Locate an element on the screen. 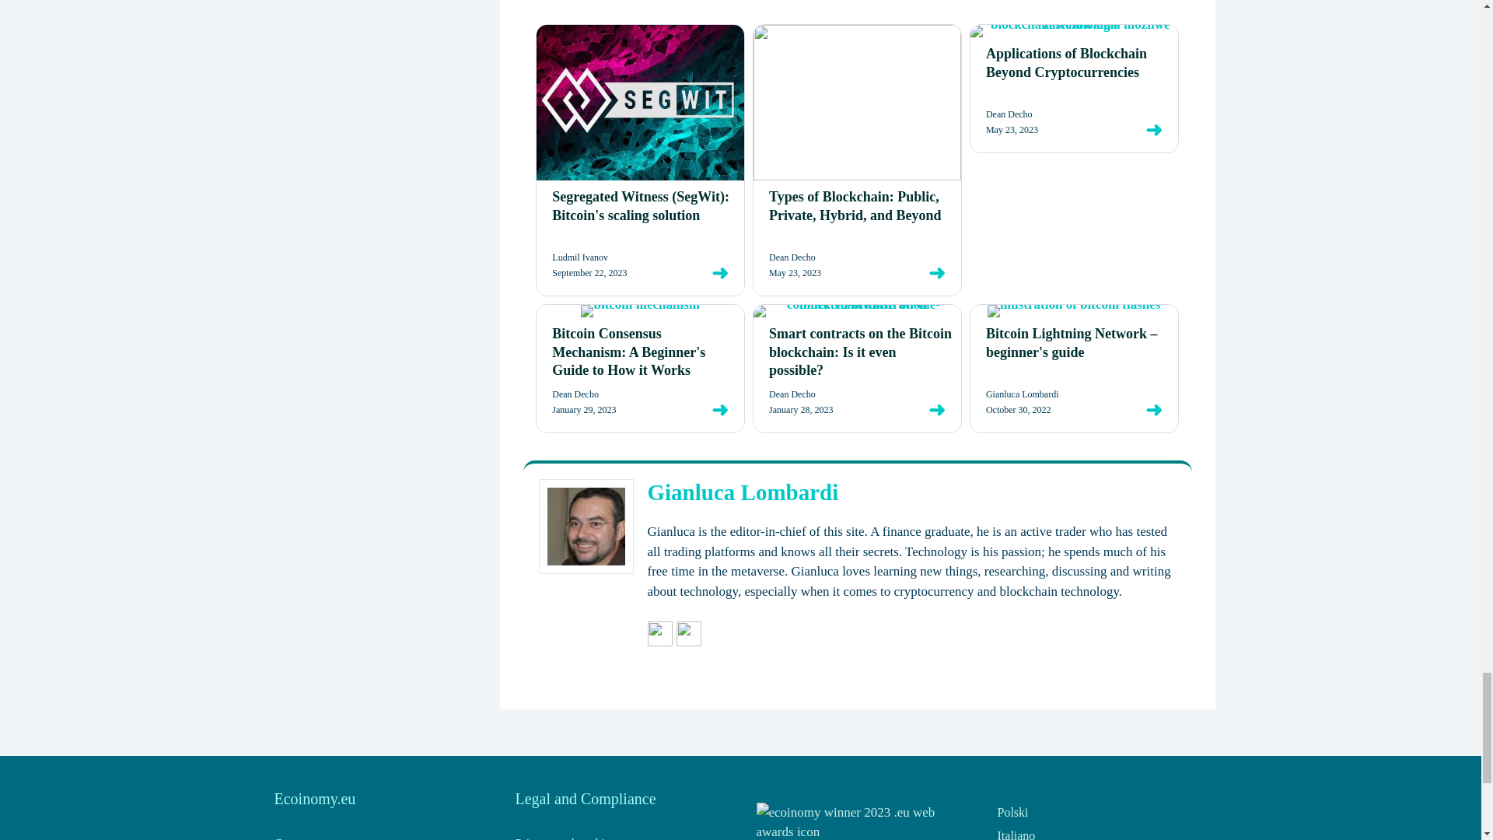  More Posts By Gianluca Lombardi is located at coordinates (689, 642).